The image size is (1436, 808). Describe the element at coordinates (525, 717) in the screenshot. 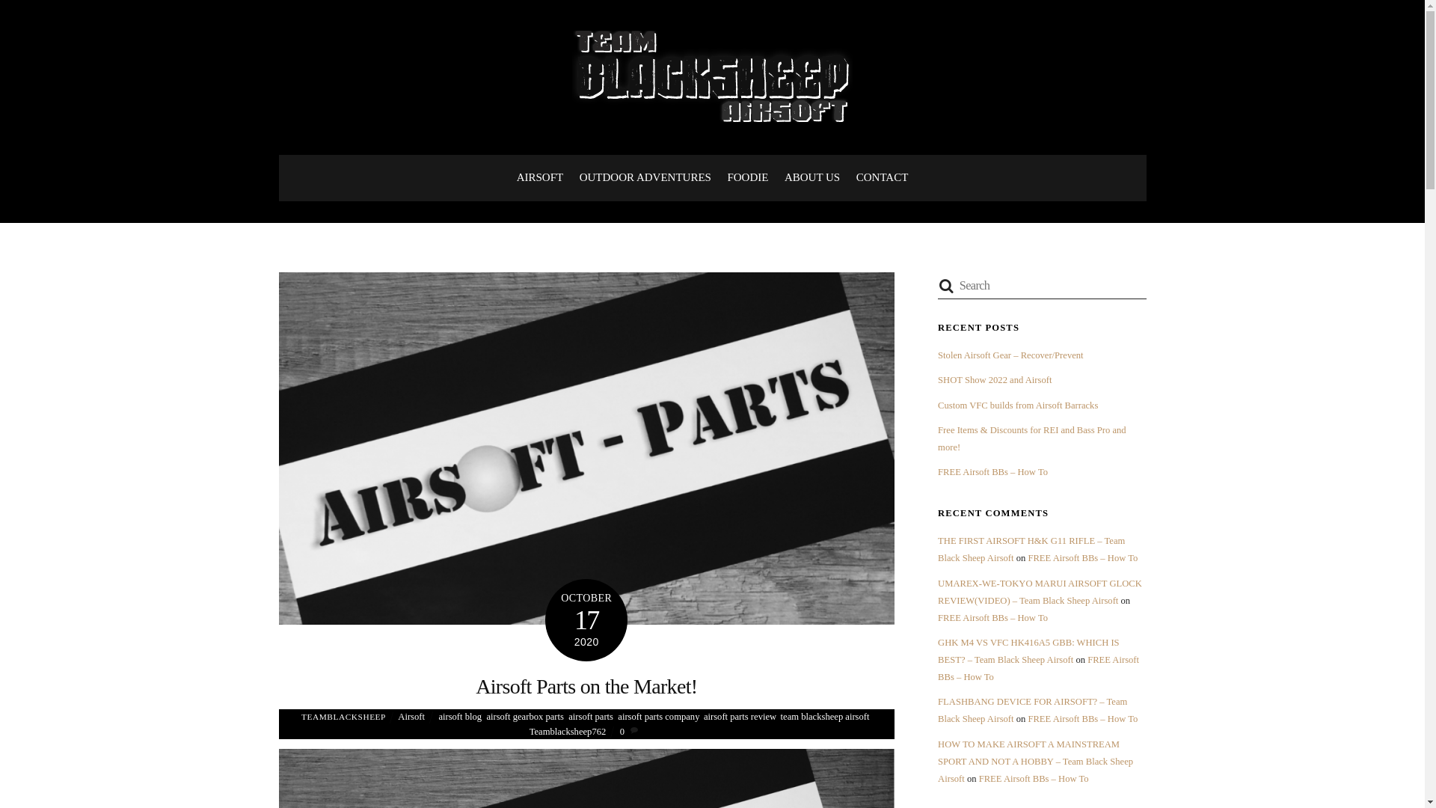

I see `airsoft gearbox parts` at that location.